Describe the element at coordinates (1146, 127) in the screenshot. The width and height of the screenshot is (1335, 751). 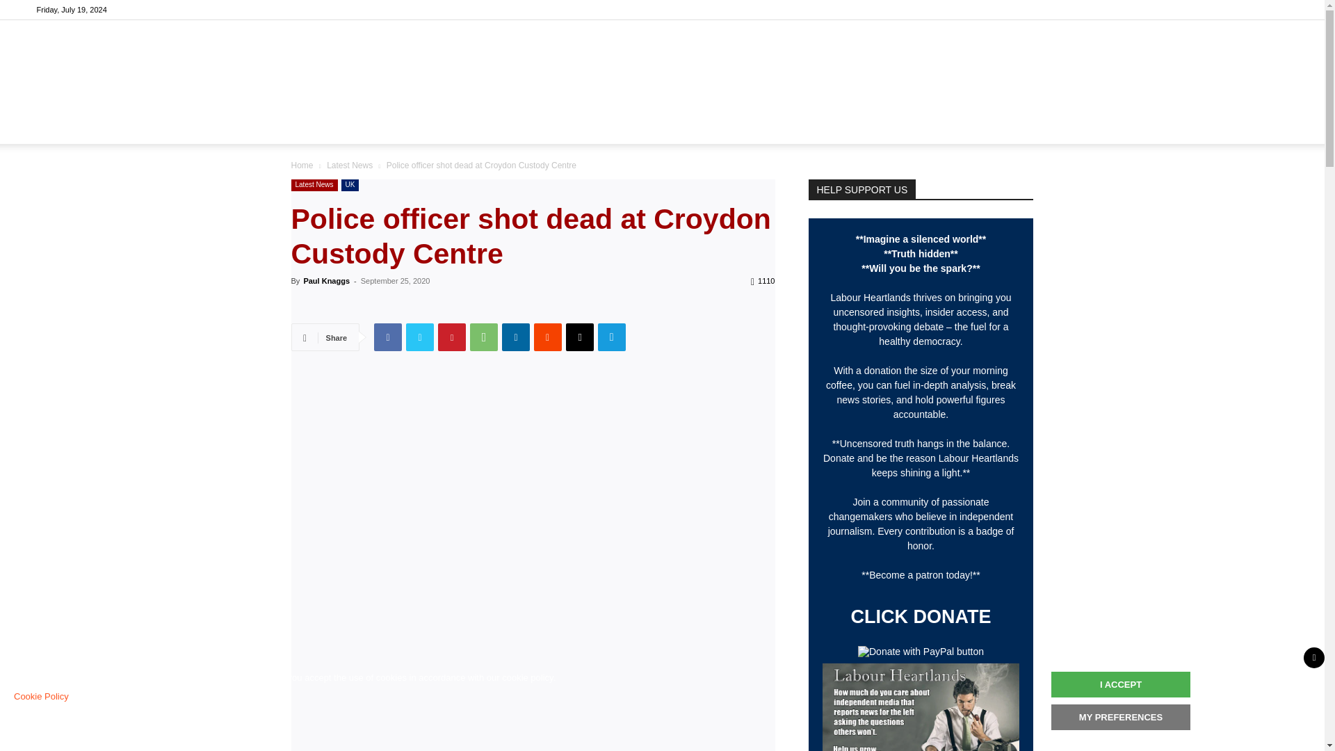
I see `Facebook` at that location.